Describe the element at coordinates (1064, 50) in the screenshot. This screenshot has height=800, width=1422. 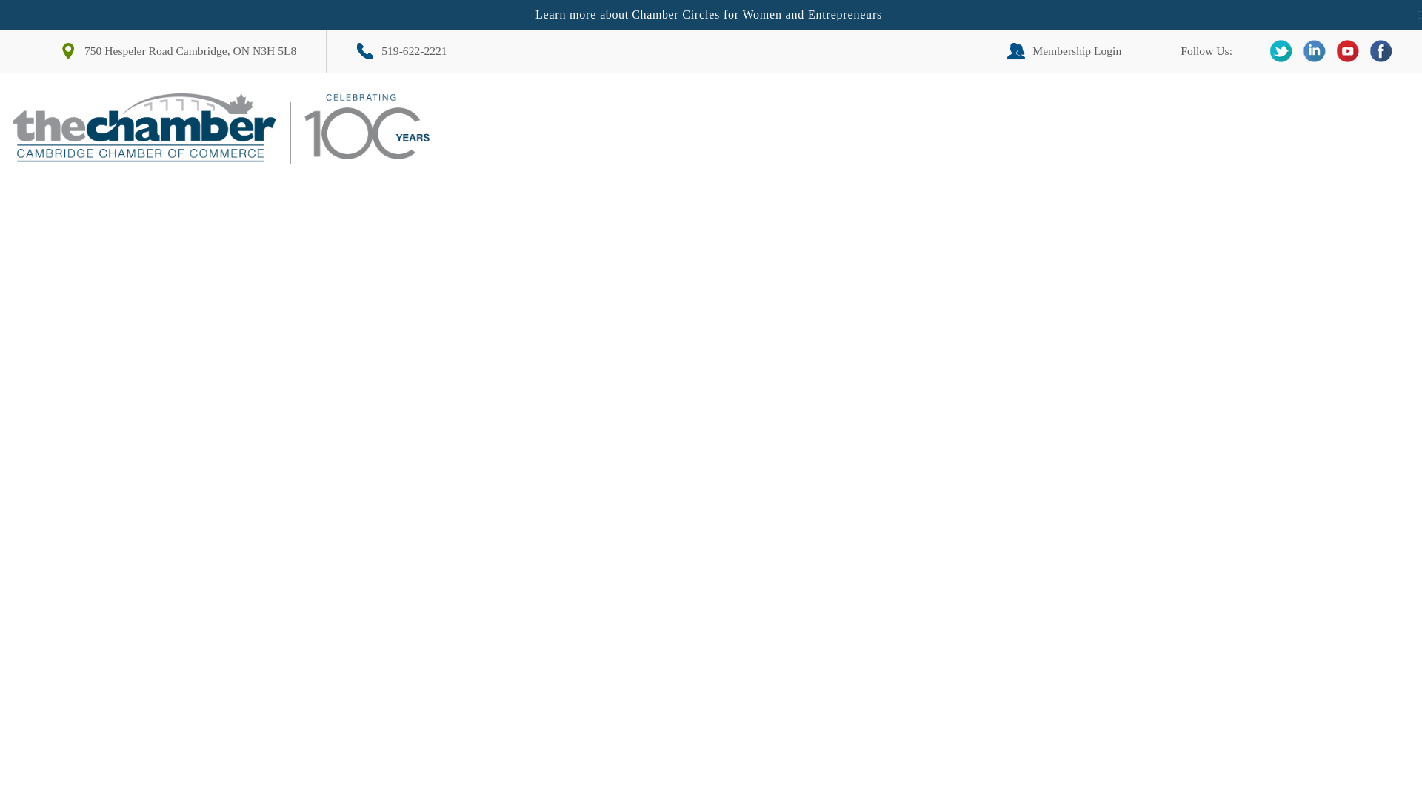
I see `Member Login` at that location.